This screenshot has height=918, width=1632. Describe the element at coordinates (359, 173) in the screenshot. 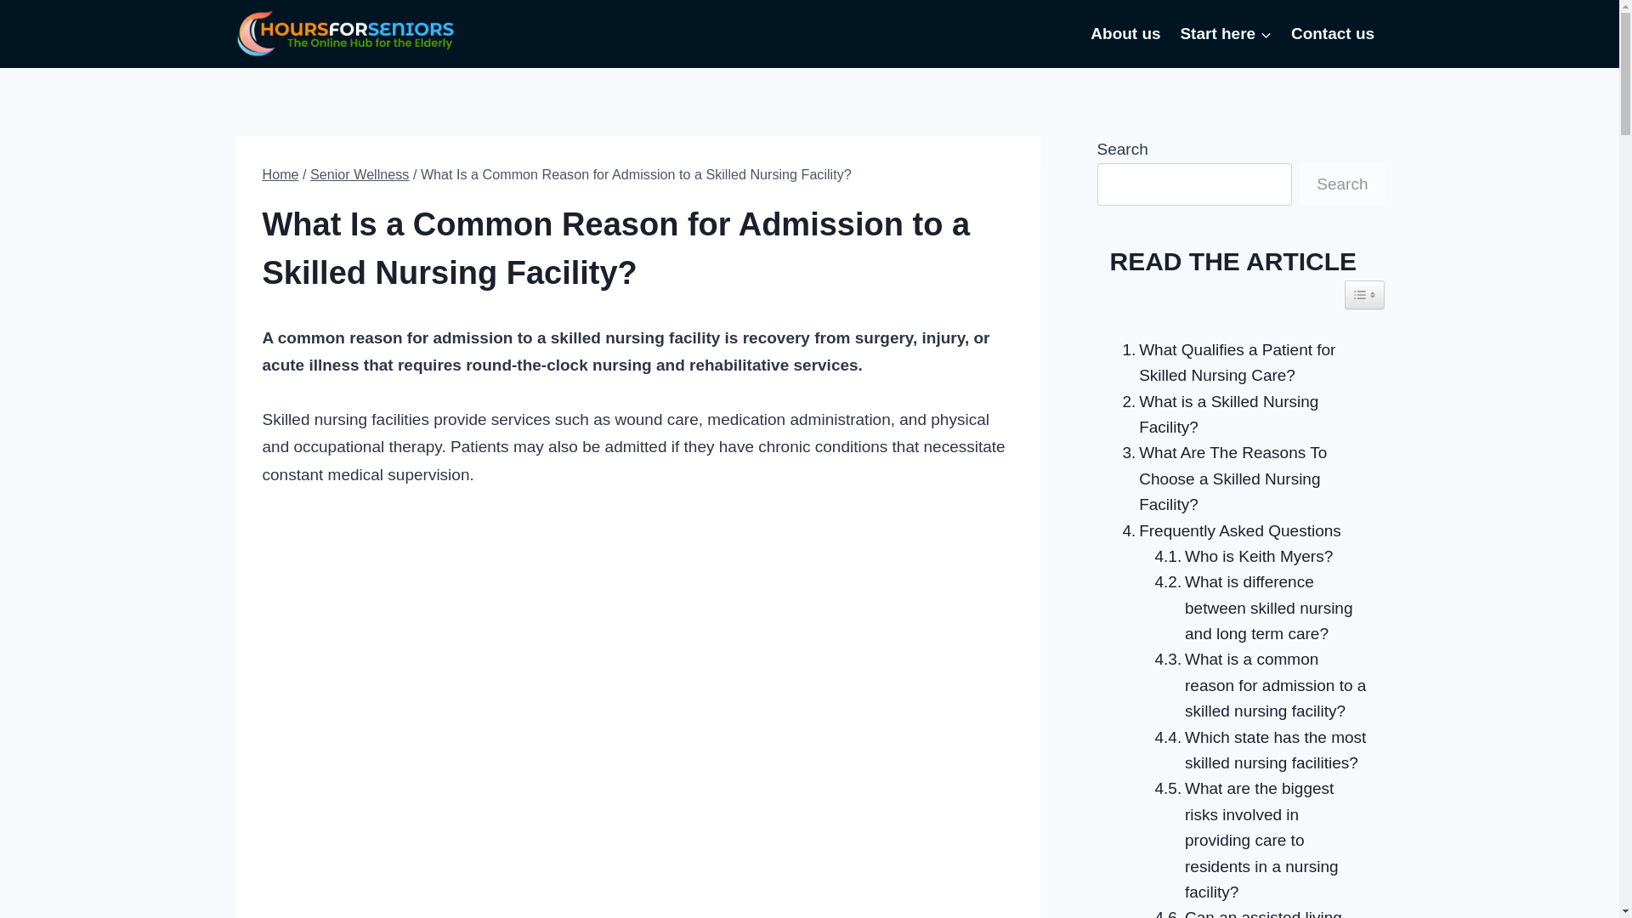

I see `Senior Wellness` at that location.